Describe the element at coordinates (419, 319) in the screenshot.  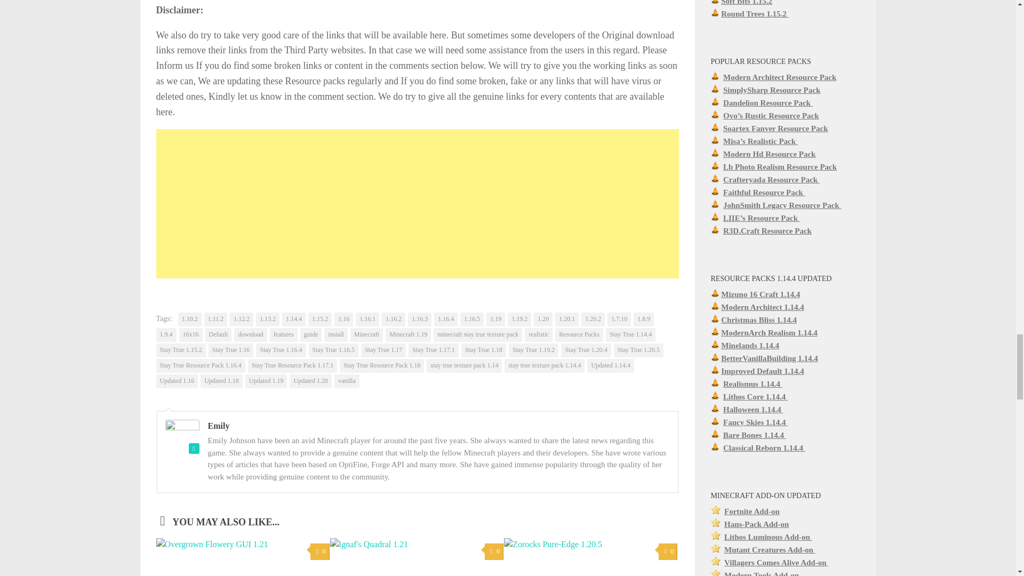
I see `1.16.3` at that location.